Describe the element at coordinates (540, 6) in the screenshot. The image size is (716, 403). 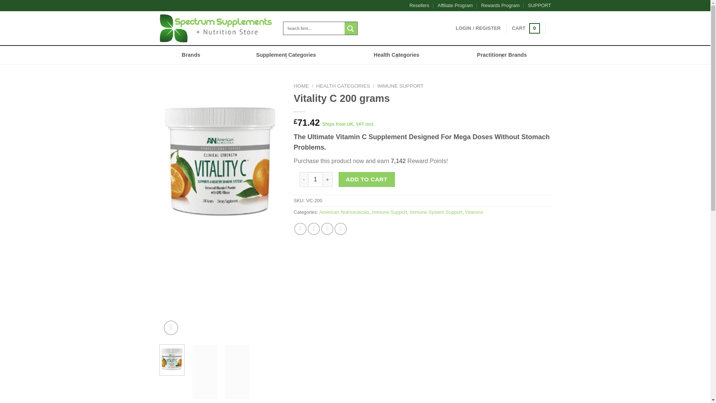
I see `SUPPORT` at that location.